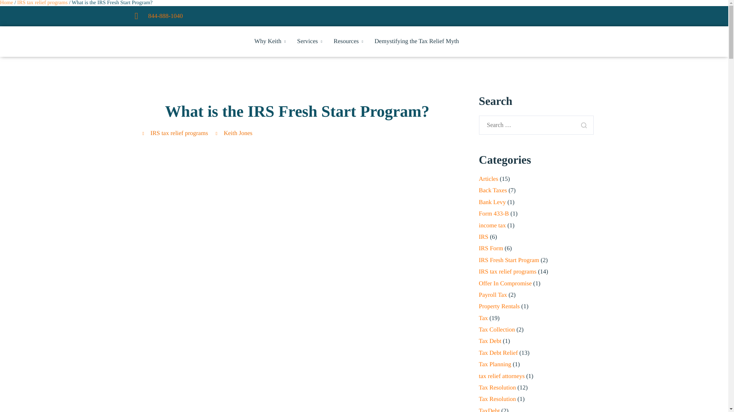 This screenshot has width=734, height=412. Describe the element at coordinates (417, 41) in the screenshot. I see `Demystifying the Tax Relief Myth` at that location.